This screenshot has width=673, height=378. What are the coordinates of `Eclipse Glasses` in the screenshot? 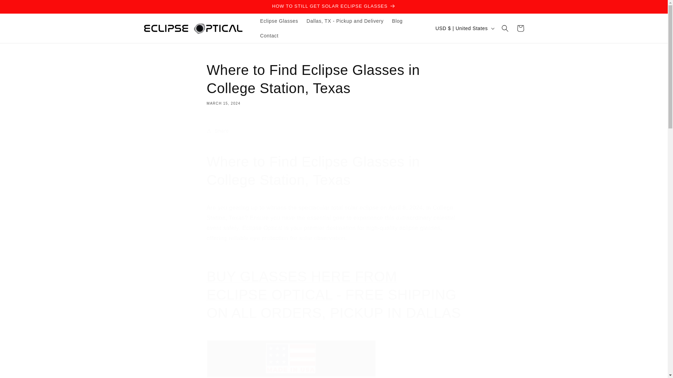 It's located at (279, 21).